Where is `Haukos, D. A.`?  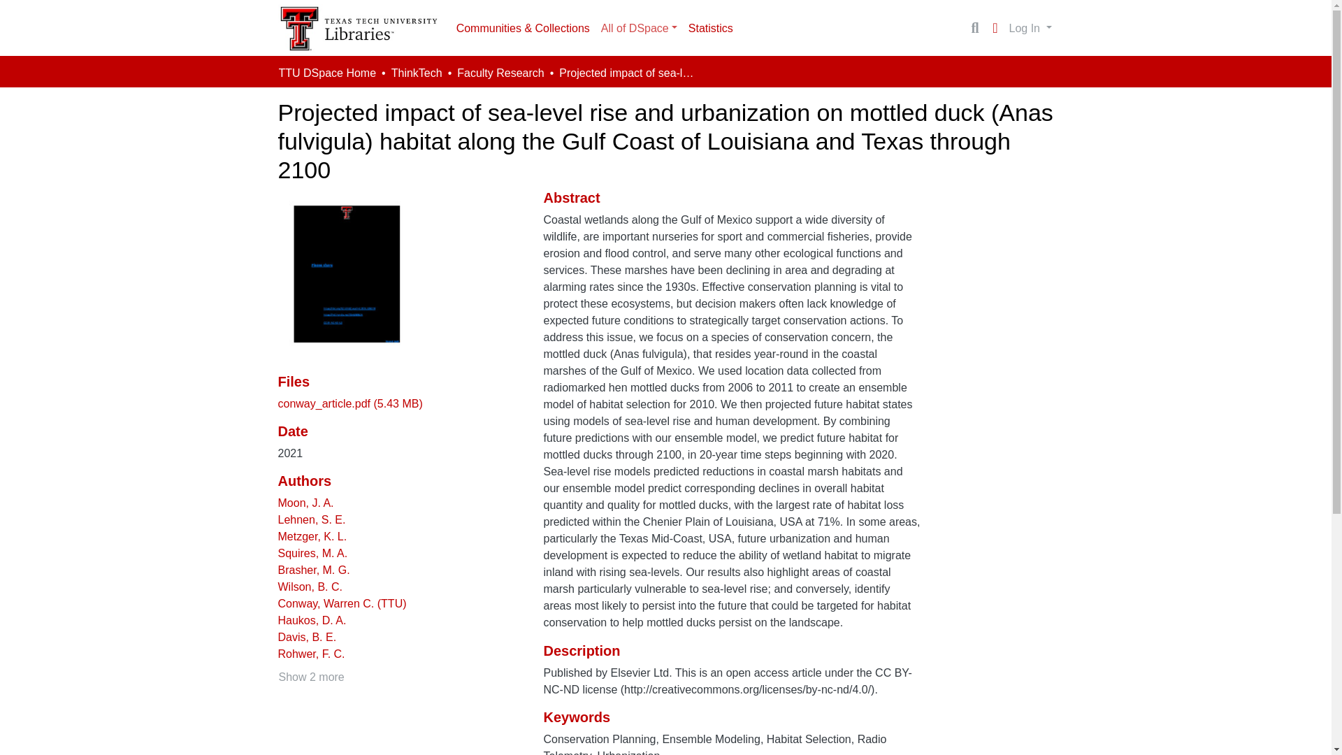 Haukos, D. A. is located at coordinates (312, 621).